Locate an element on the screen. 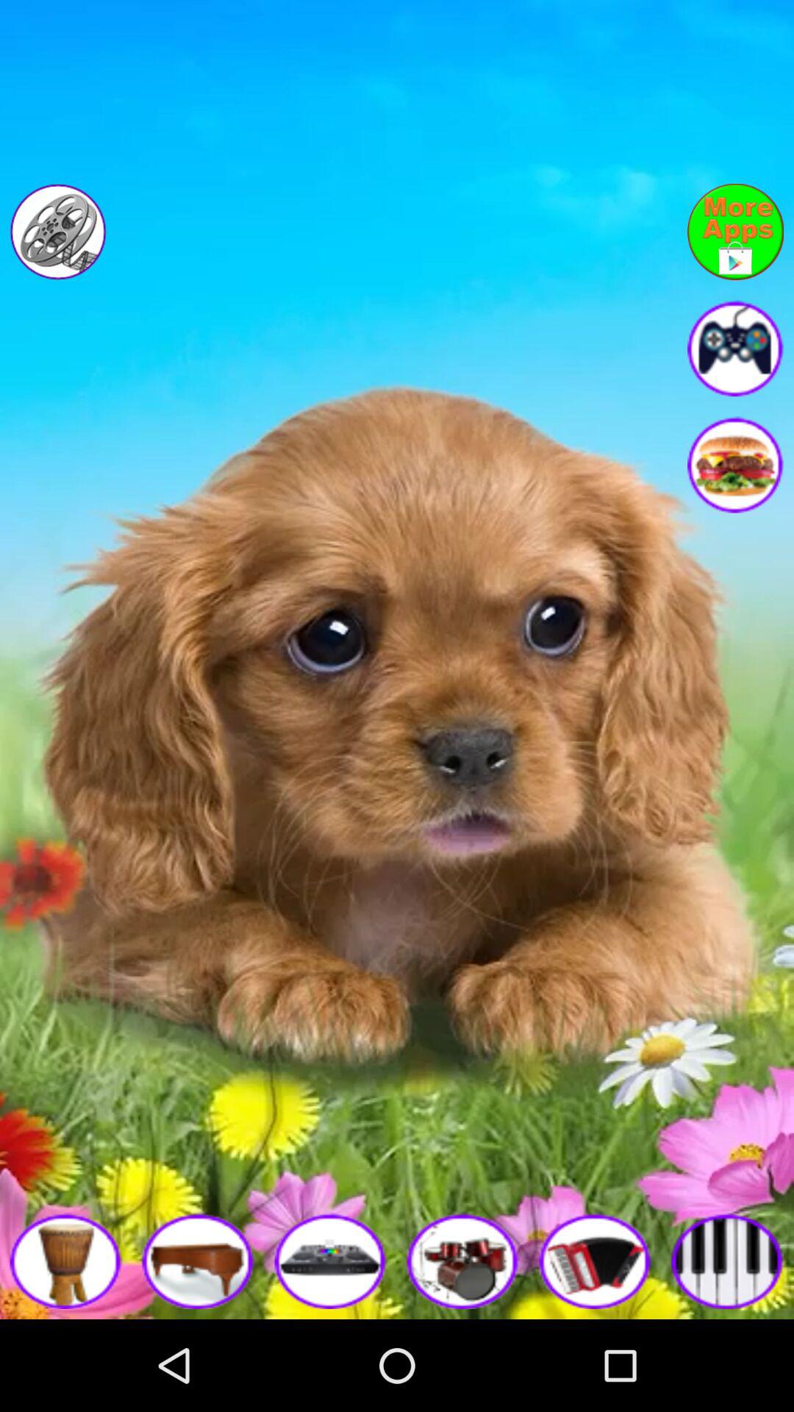 The image size is (794, 1412). play a music is located at coordinates (331, 1261).